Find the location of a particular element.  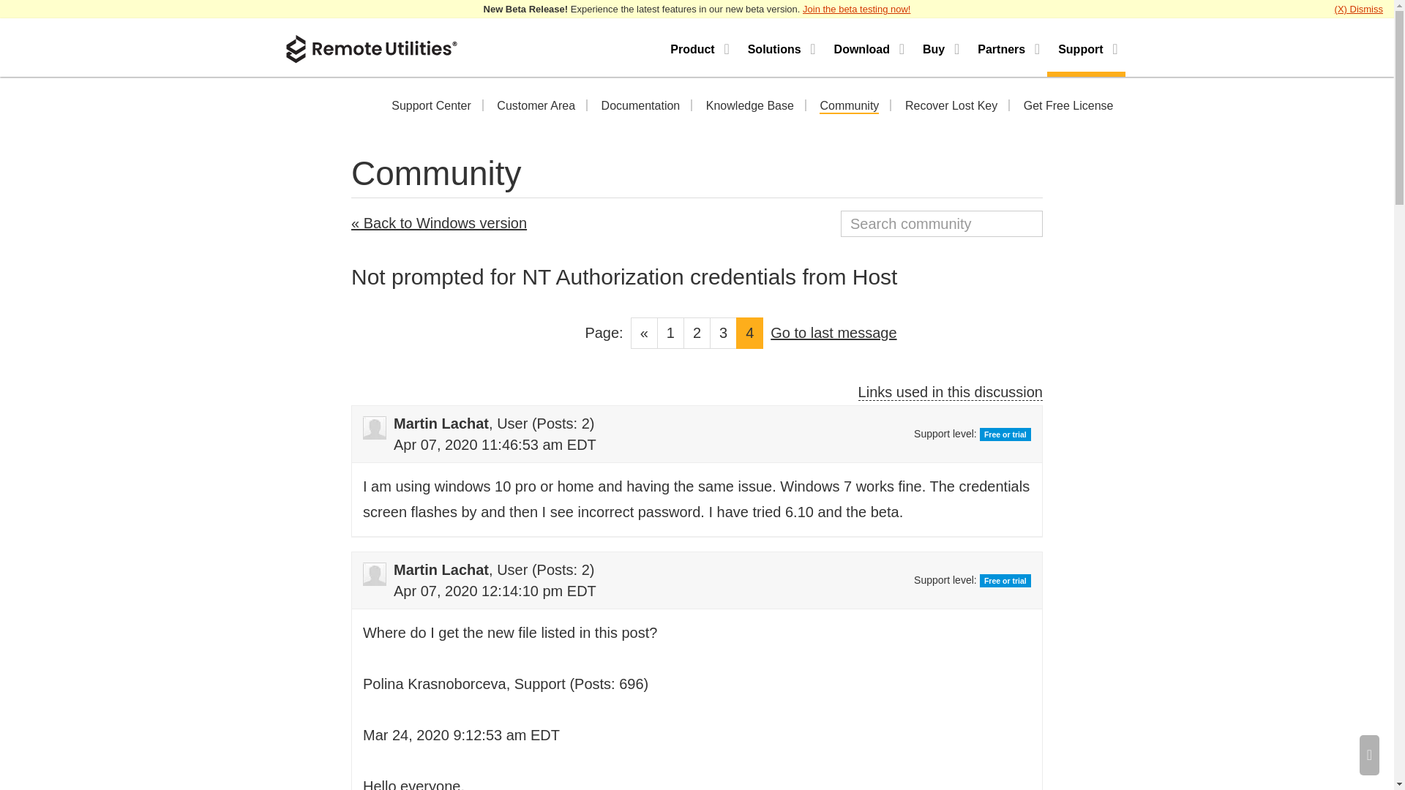

Support Center is located at coordinates (431, 107).